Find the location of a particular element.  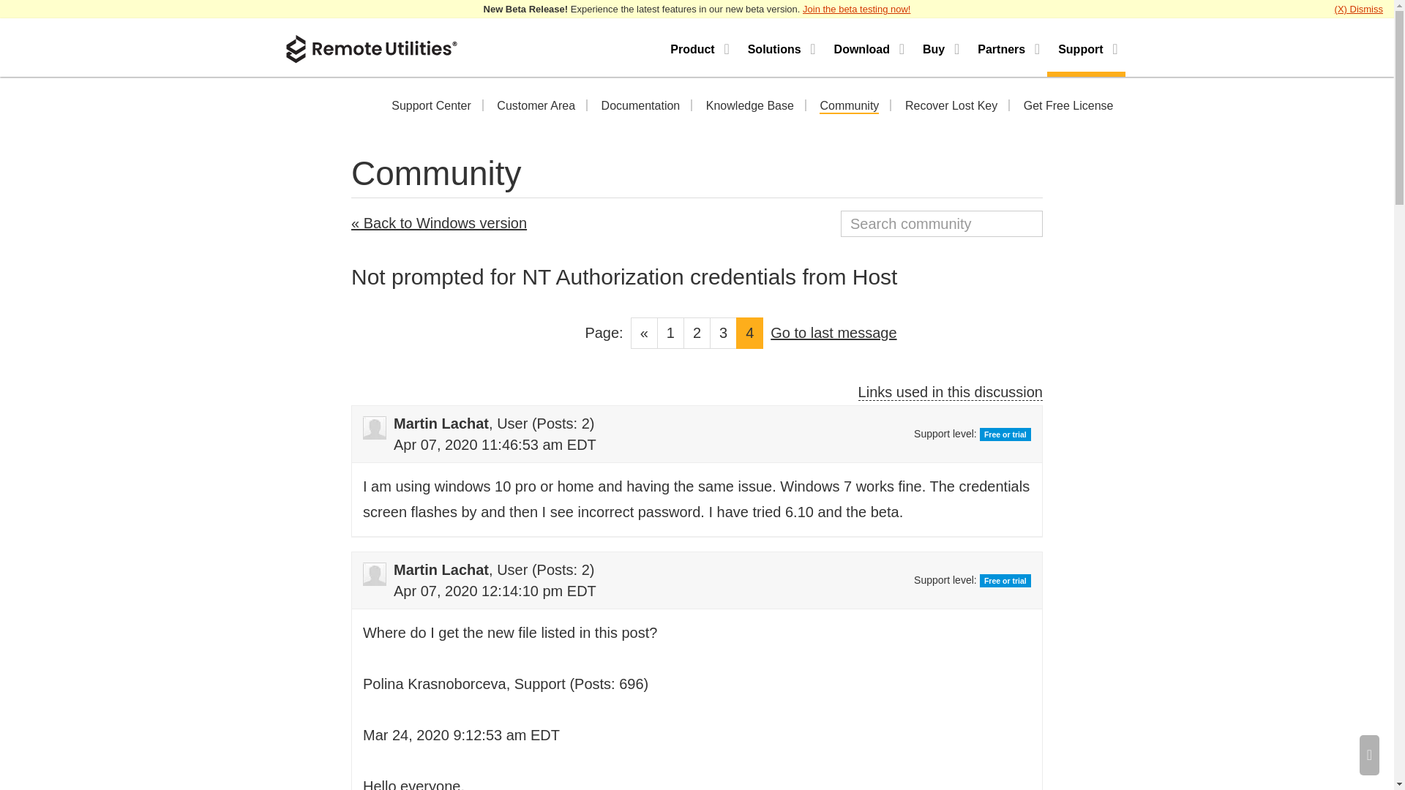

Support Center is located at coordinates (431, 107).